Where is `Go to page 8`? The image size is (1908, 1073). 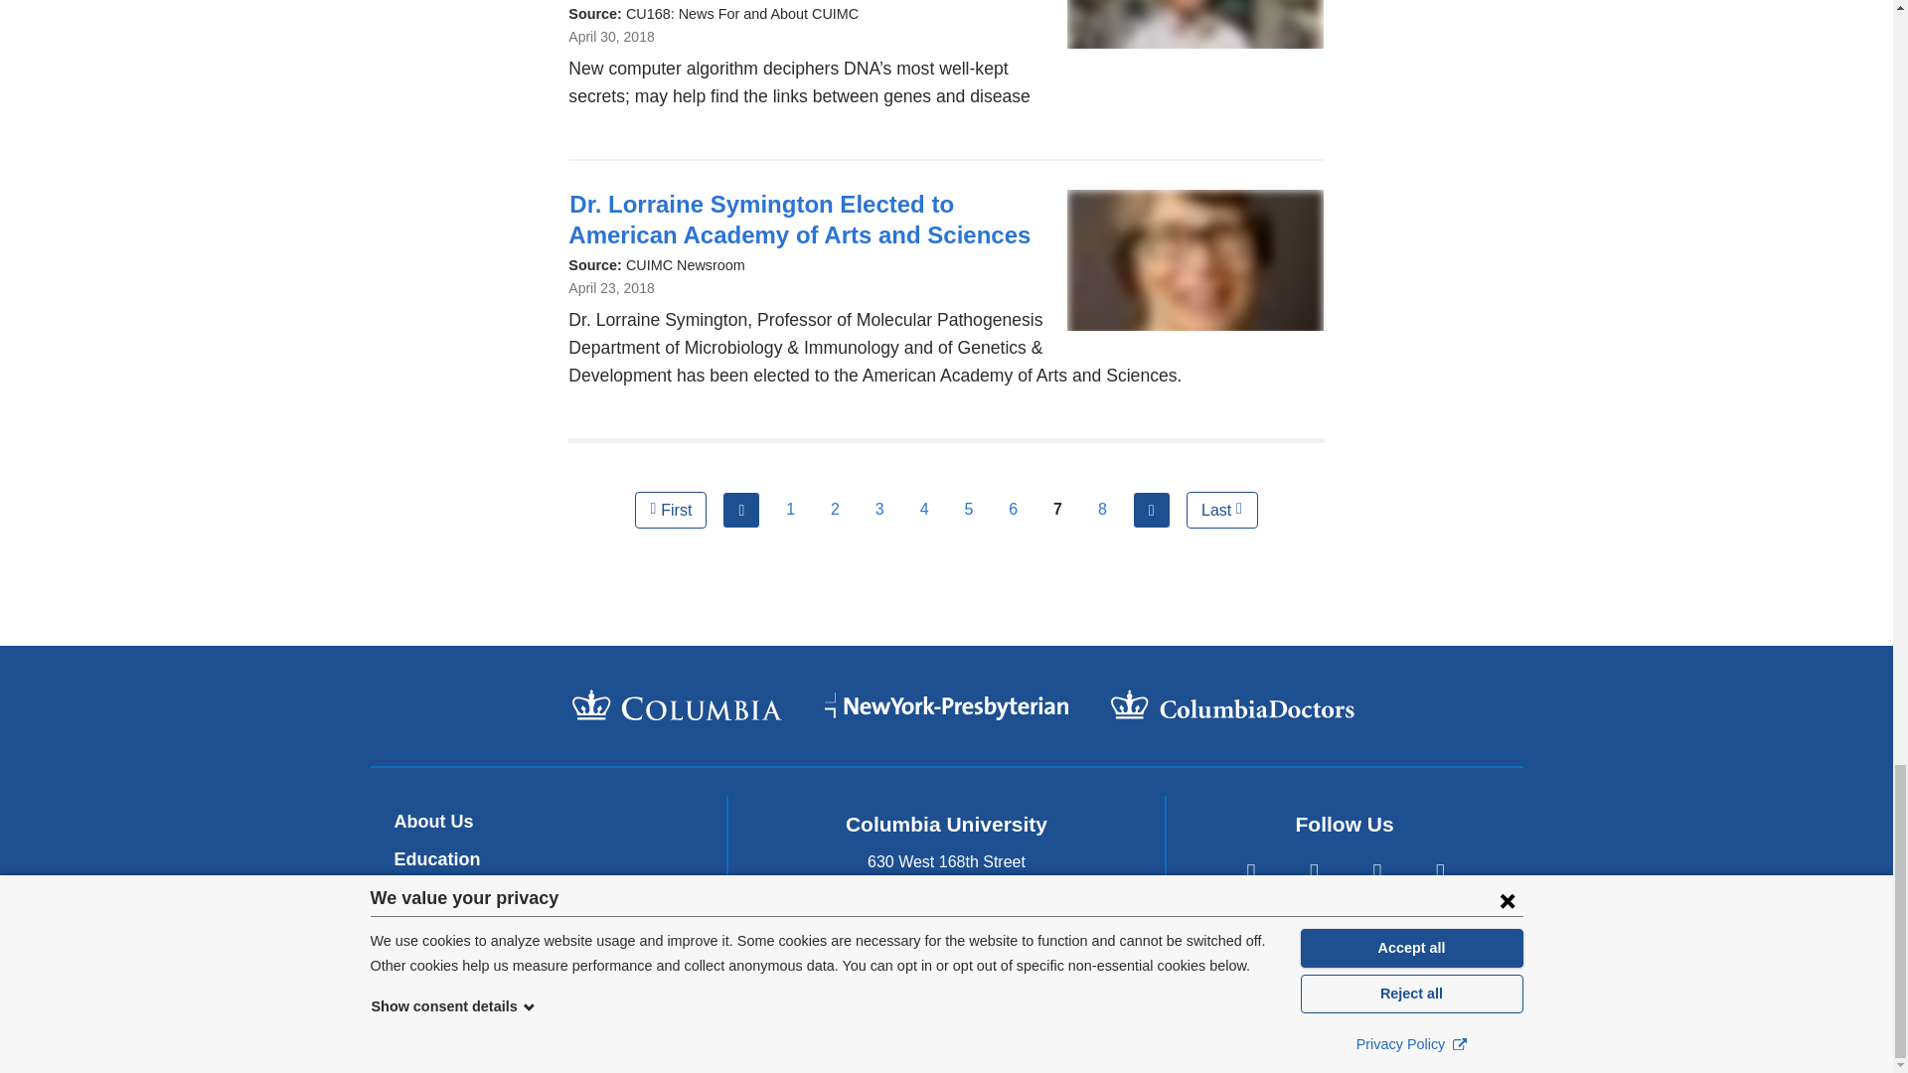 Go to page 8 is located at coordinates (1102, 510).